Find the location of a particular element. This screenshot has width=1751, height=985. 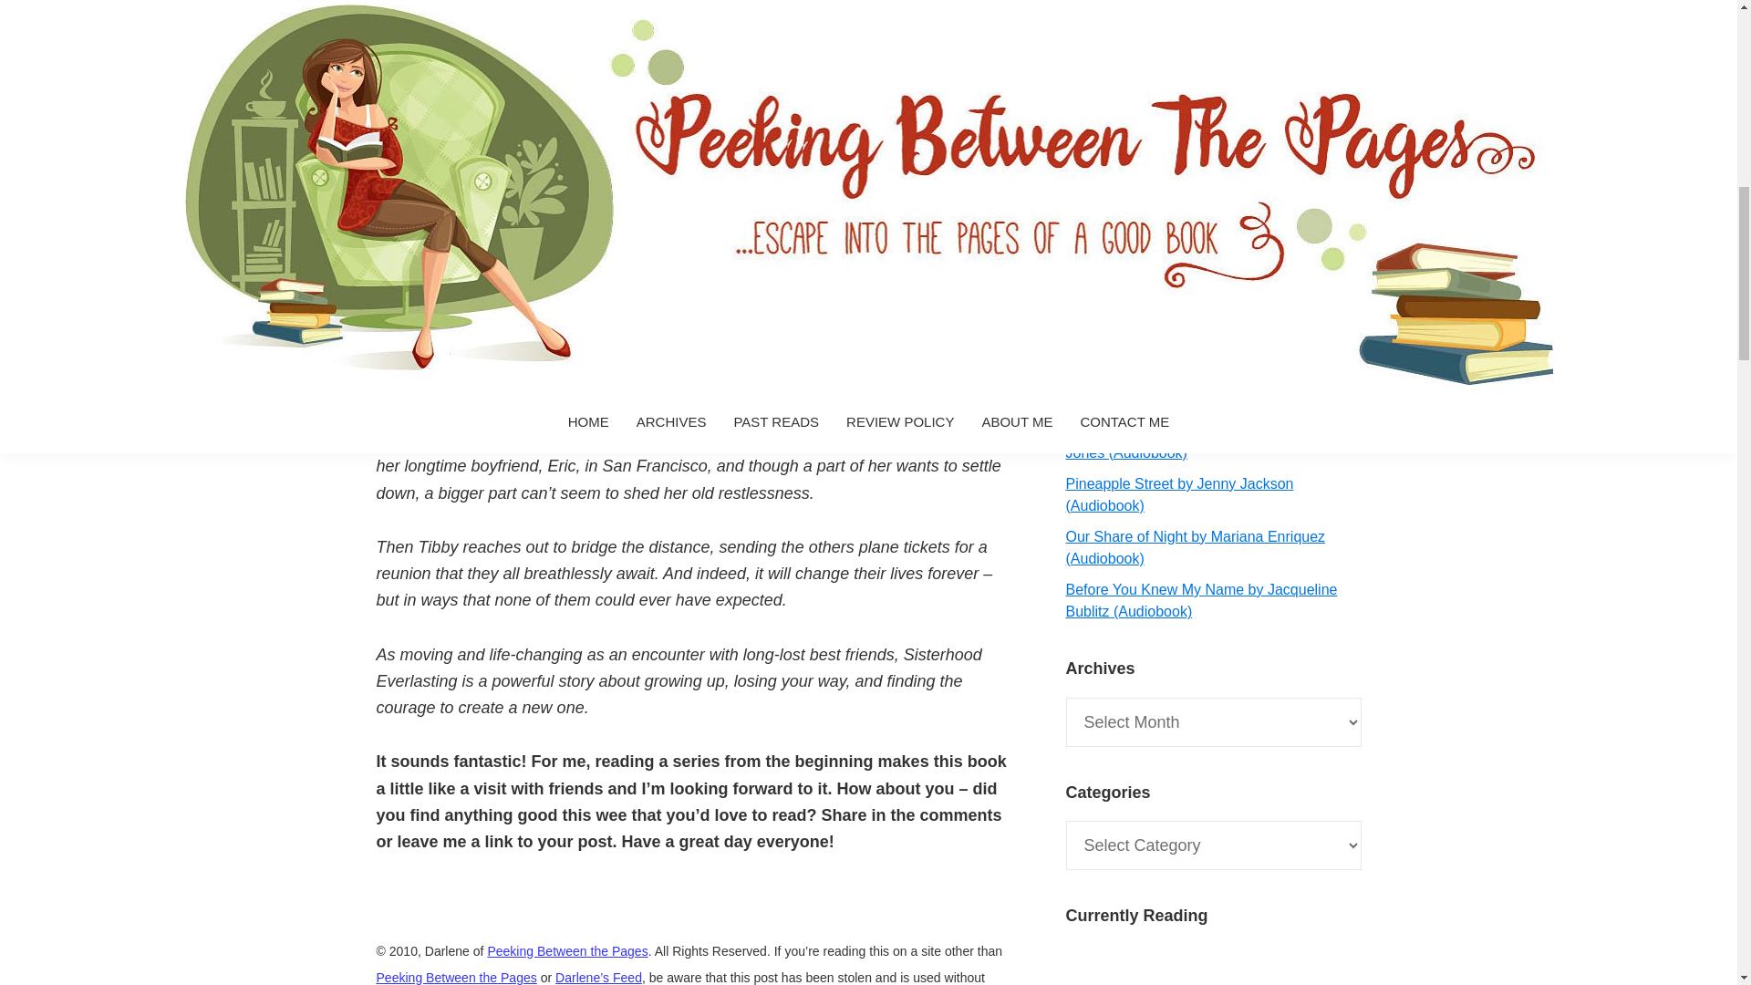

Peeking Between the Pages is located at coordinates (567, 949).